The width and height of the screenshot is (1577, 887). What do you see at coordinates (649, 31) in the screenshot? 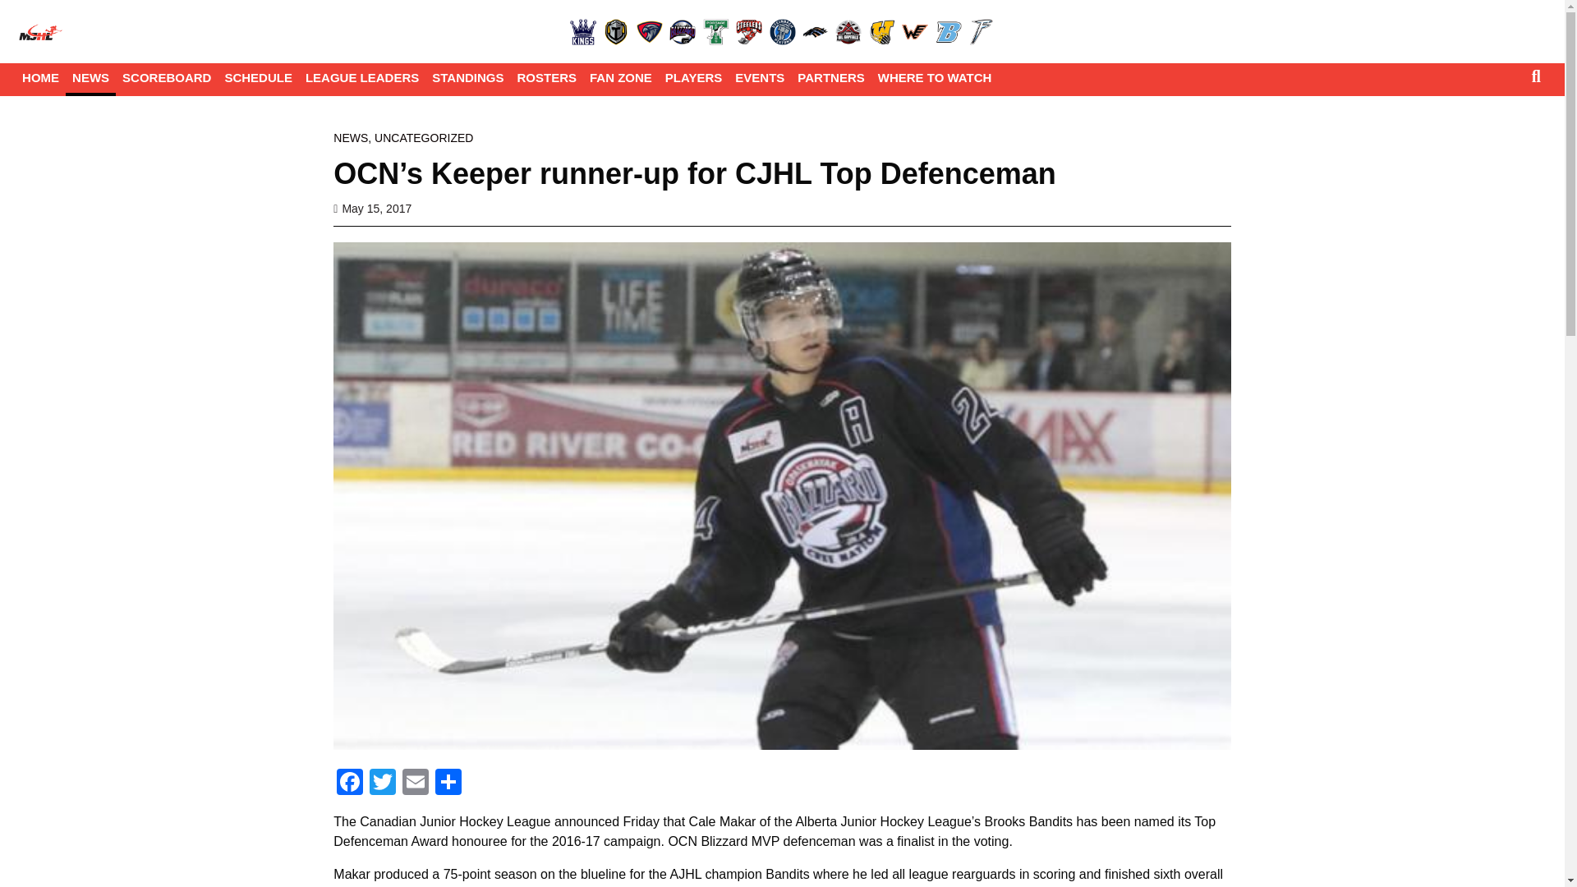
I see `Niverville Nighthawks` at bounding box center [649, 31].